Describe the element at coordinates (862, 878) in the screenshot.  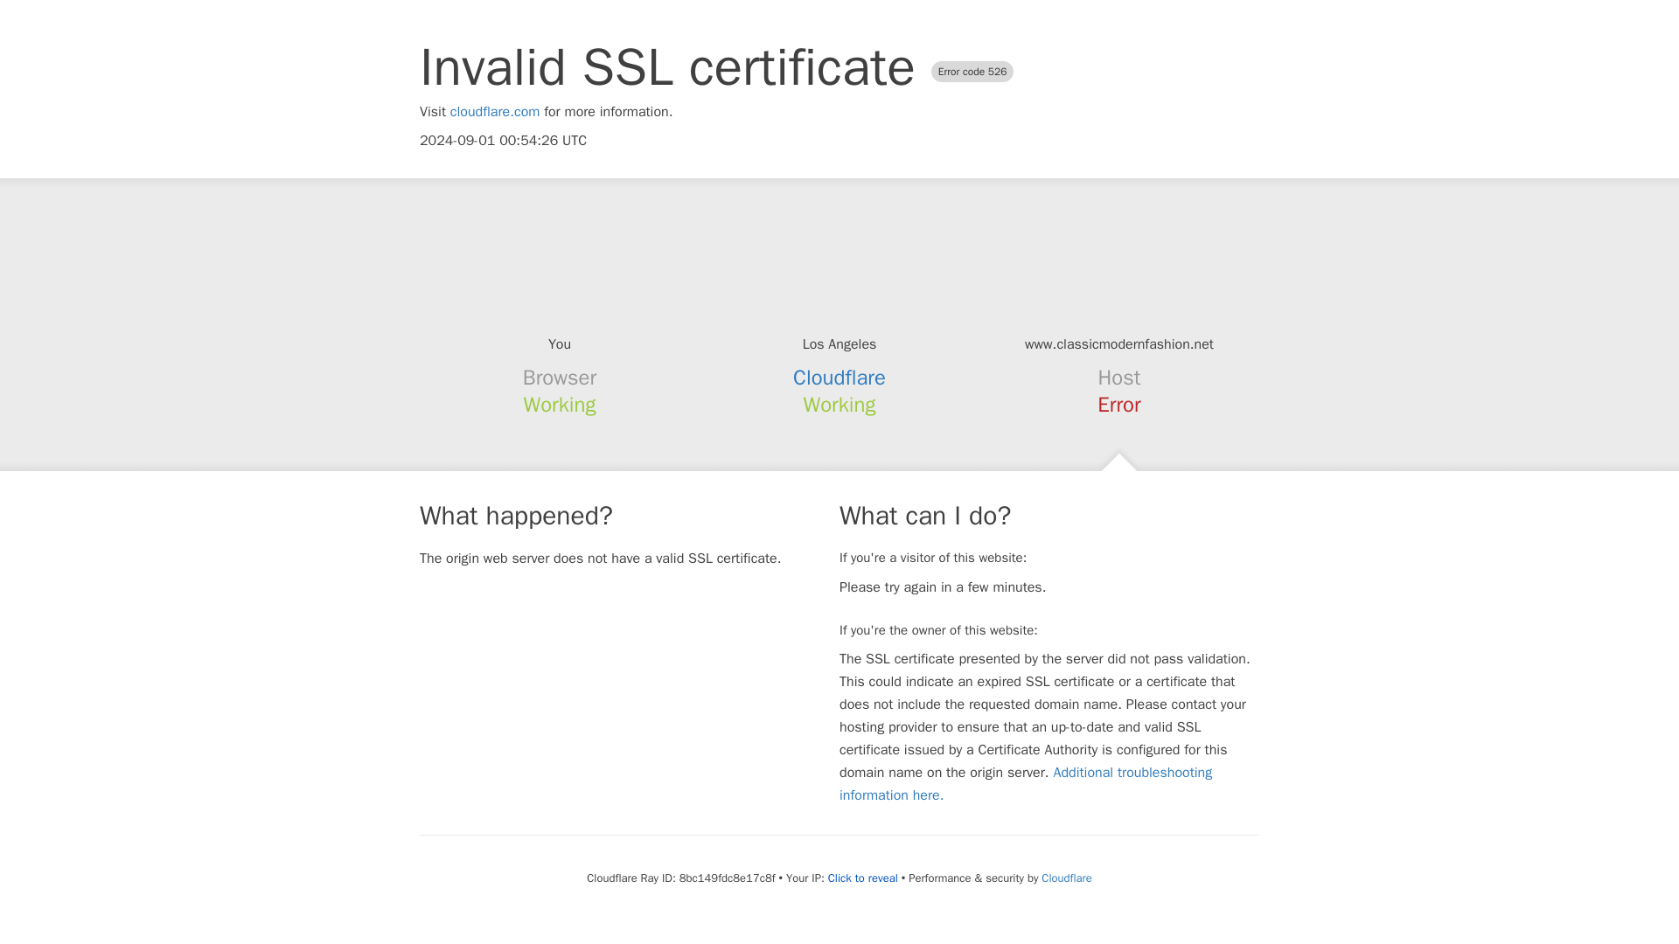
I see `Click to reveal` at that location.